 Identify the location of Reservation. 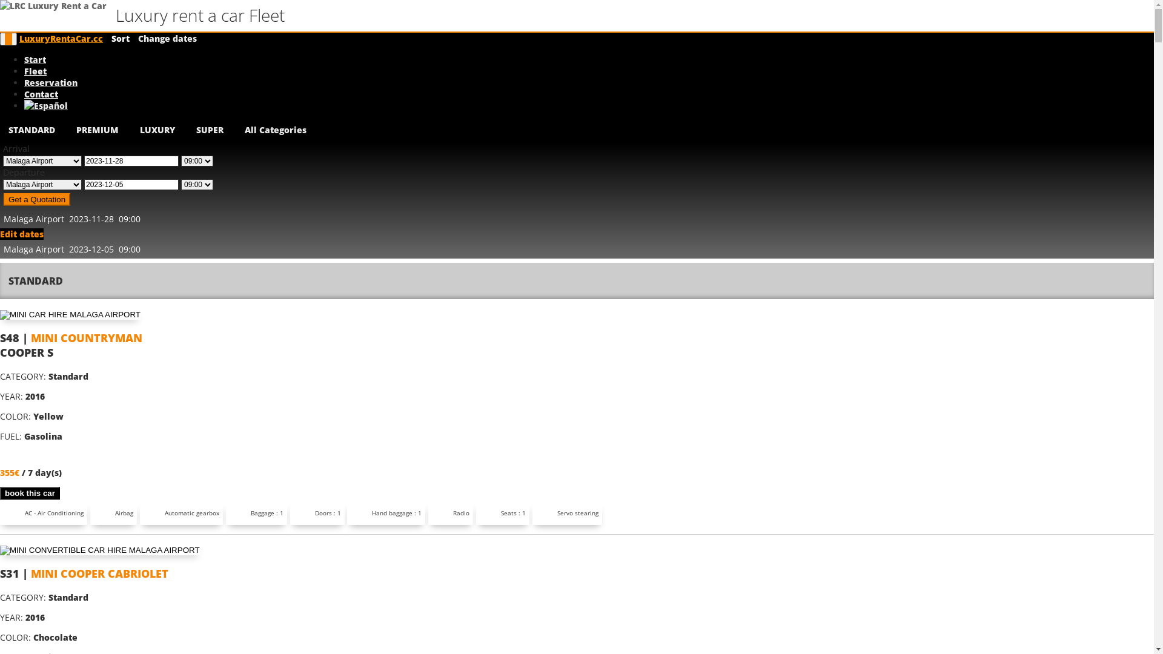
(51, 82).